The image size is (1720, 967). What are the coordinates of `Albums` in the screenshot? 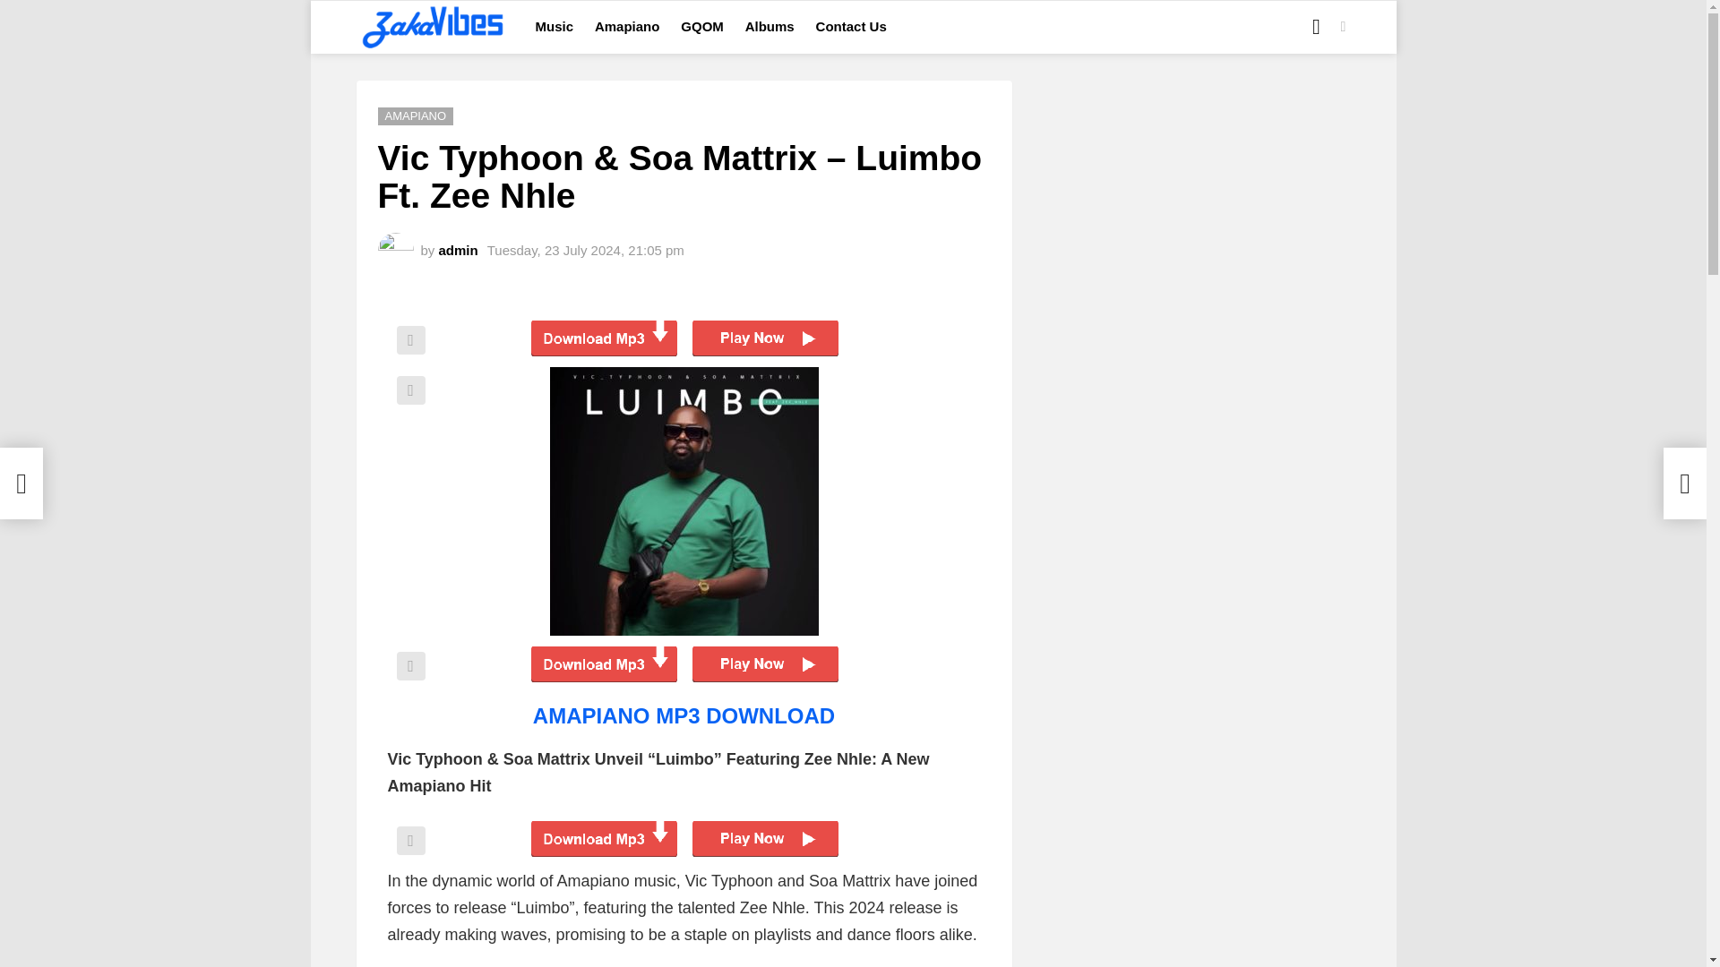 It's located at (769, 27).